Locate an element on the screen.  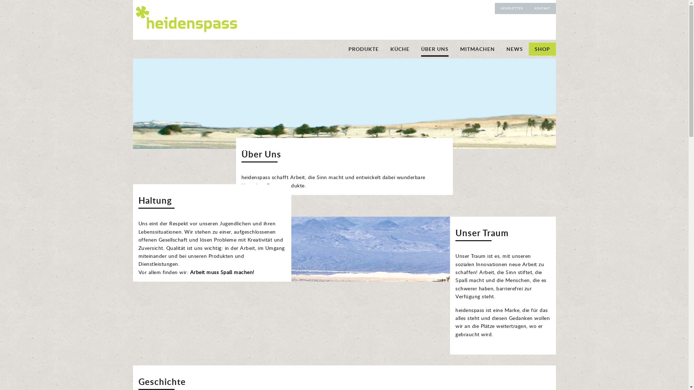
MITMACHEN is located at coordinates (477, 49).